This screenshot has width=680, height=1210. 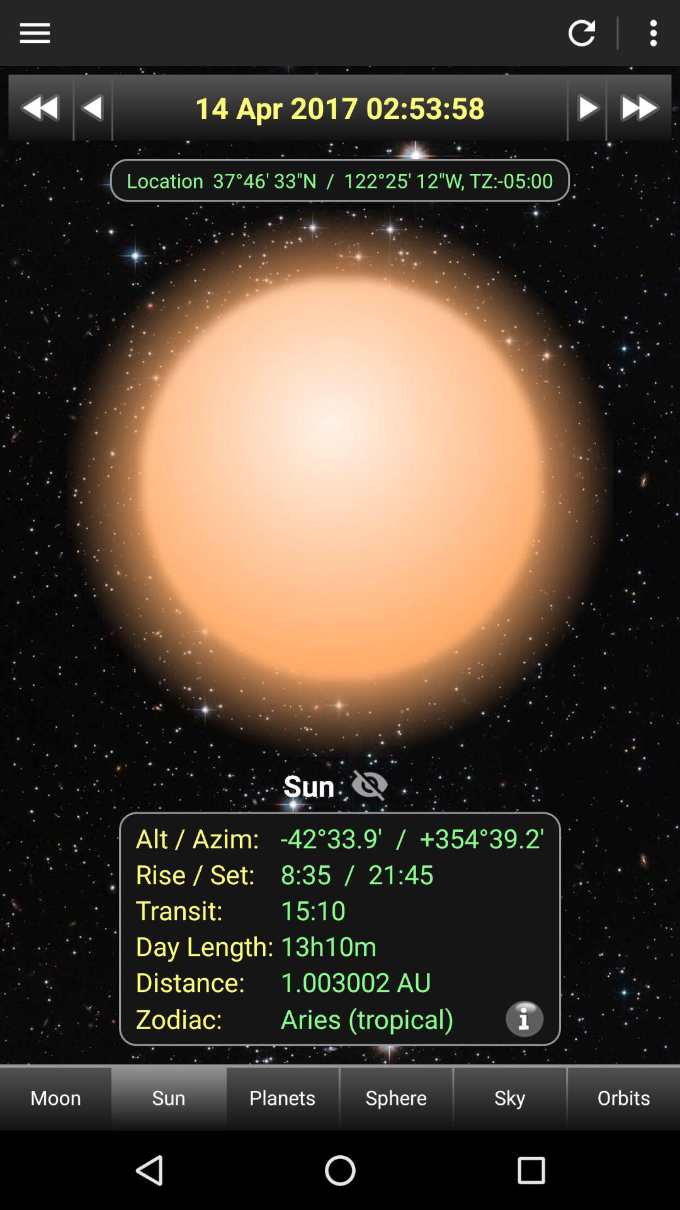 I want to click on next day, so click(x=587, y=107).